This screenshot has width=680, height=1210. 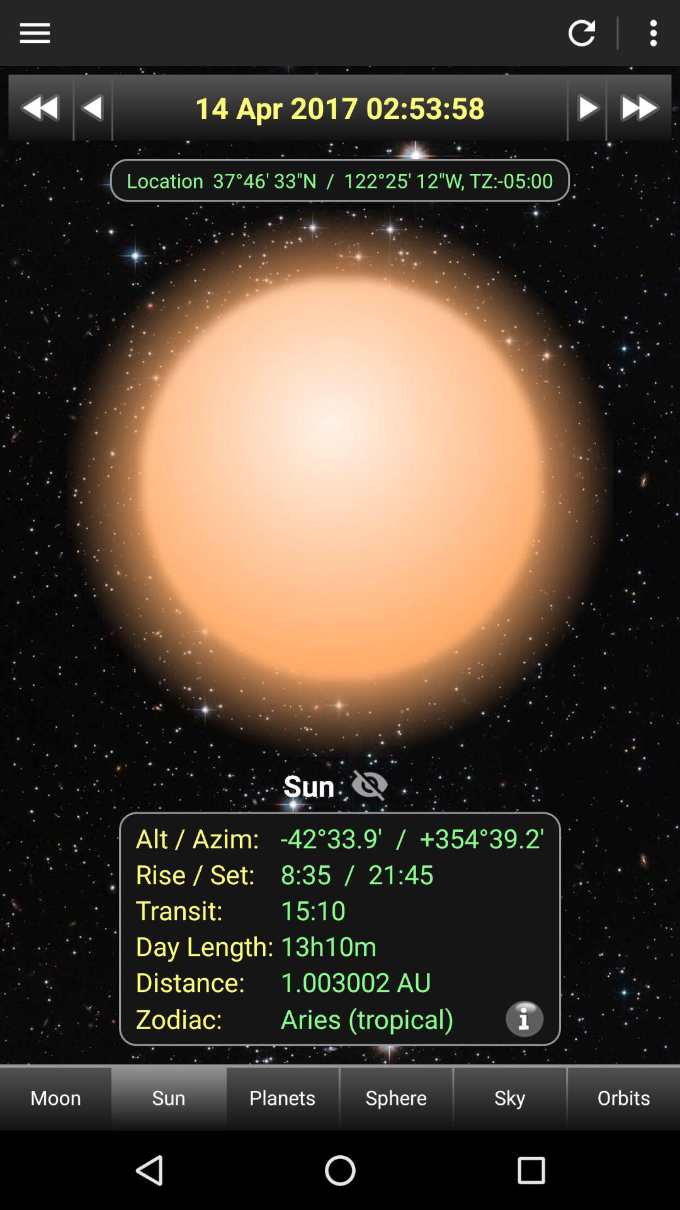 I want to click on next day, so click(x=587, y=107).